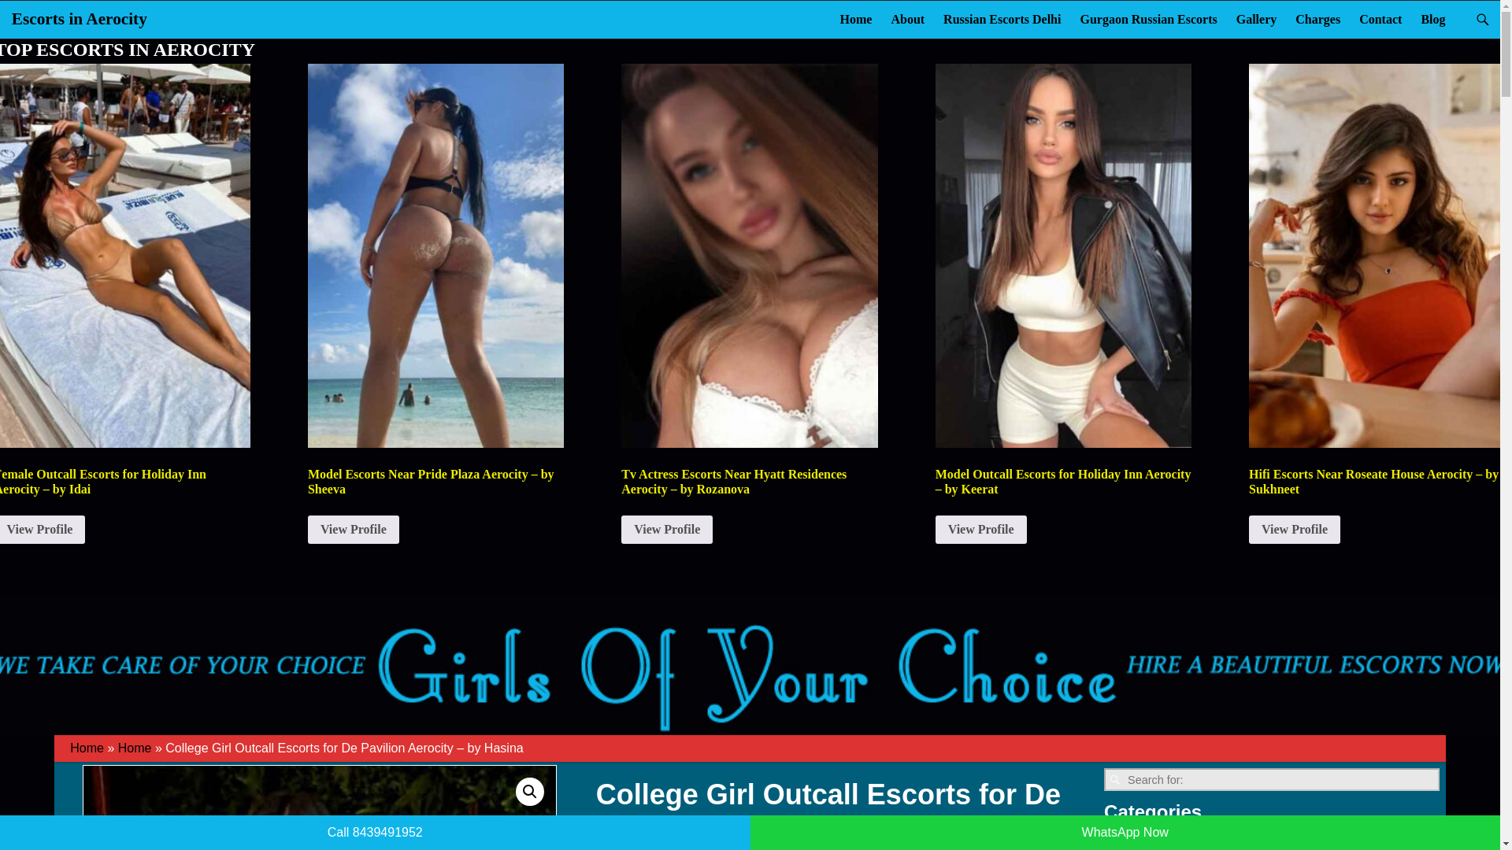 The height and width of the screenshot is (850, 1512). Describe the element at coordinates (1294, 529) in the screenshot. I see `View Profile` at that location.